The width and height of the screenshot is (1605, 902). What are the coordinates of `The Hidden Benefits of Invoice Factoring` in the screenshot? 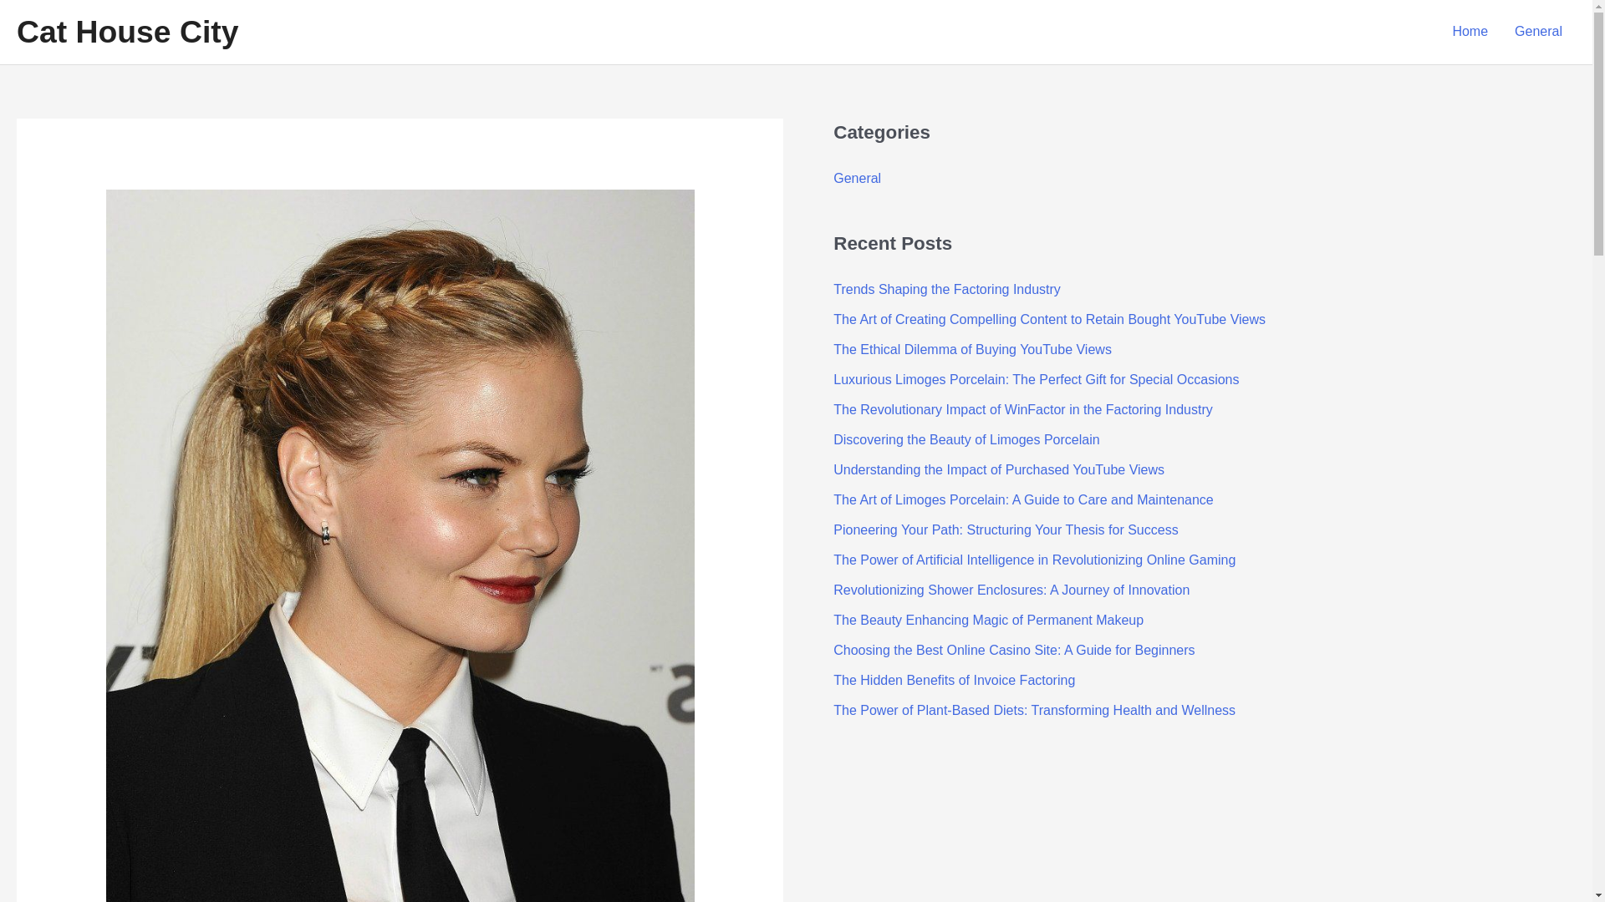 It's located at (954, 680).